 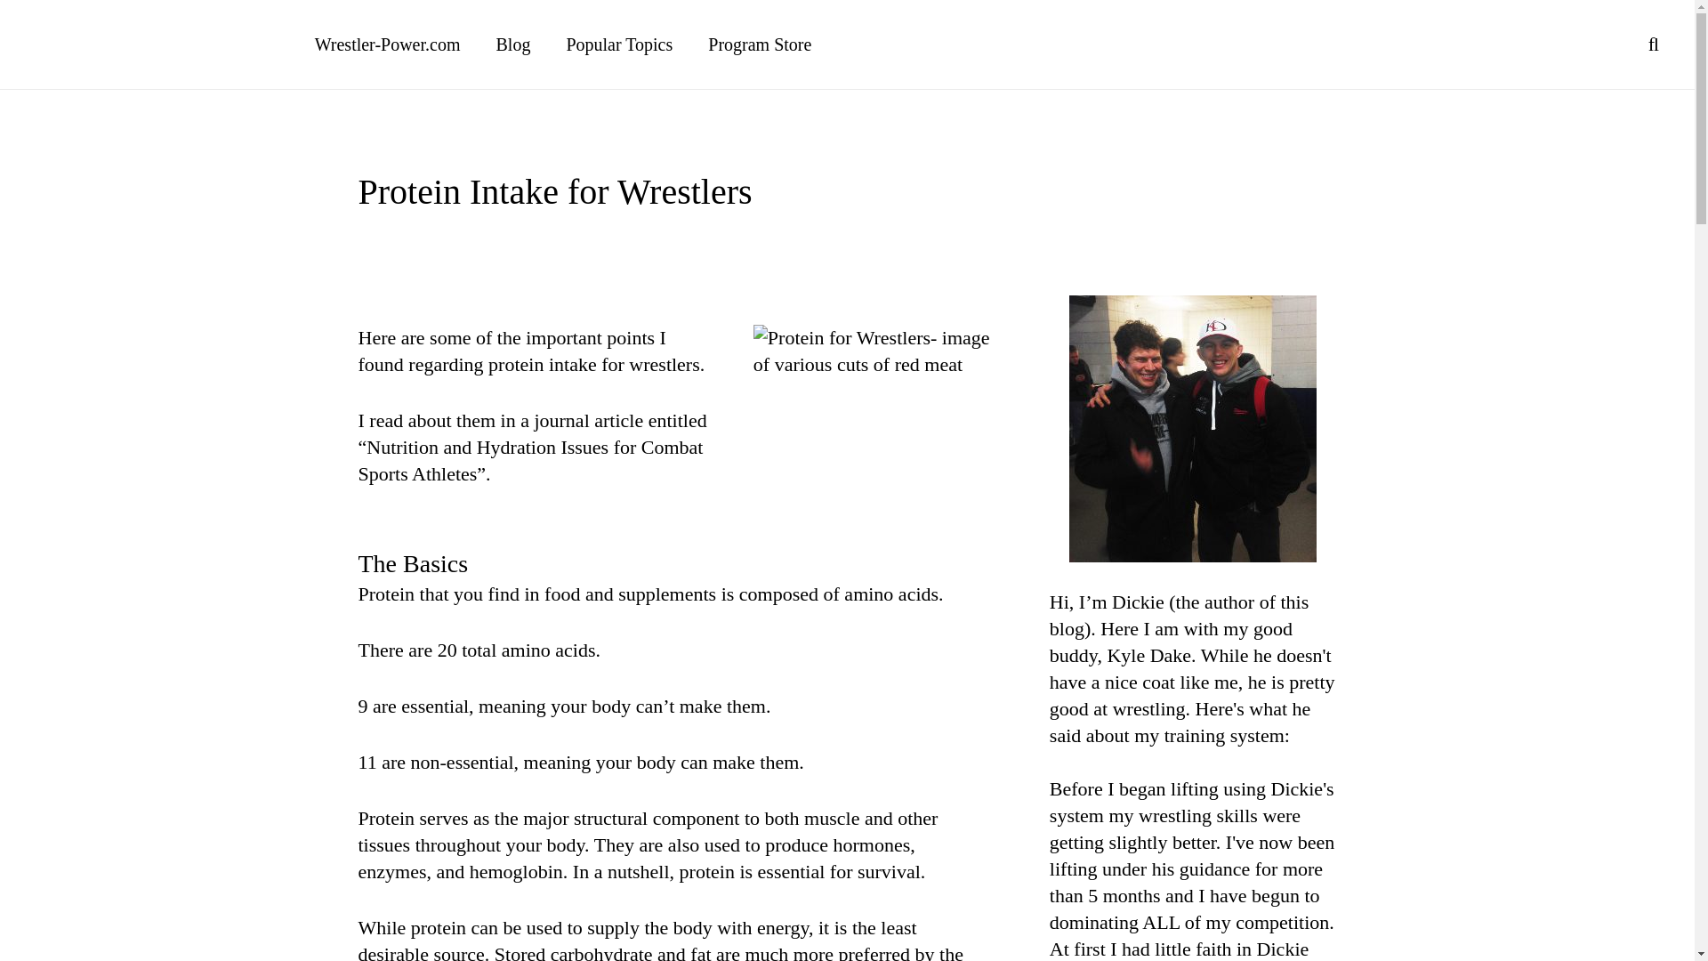 I want to click on Wrestler-Power.com, so click(x=388, y=44).